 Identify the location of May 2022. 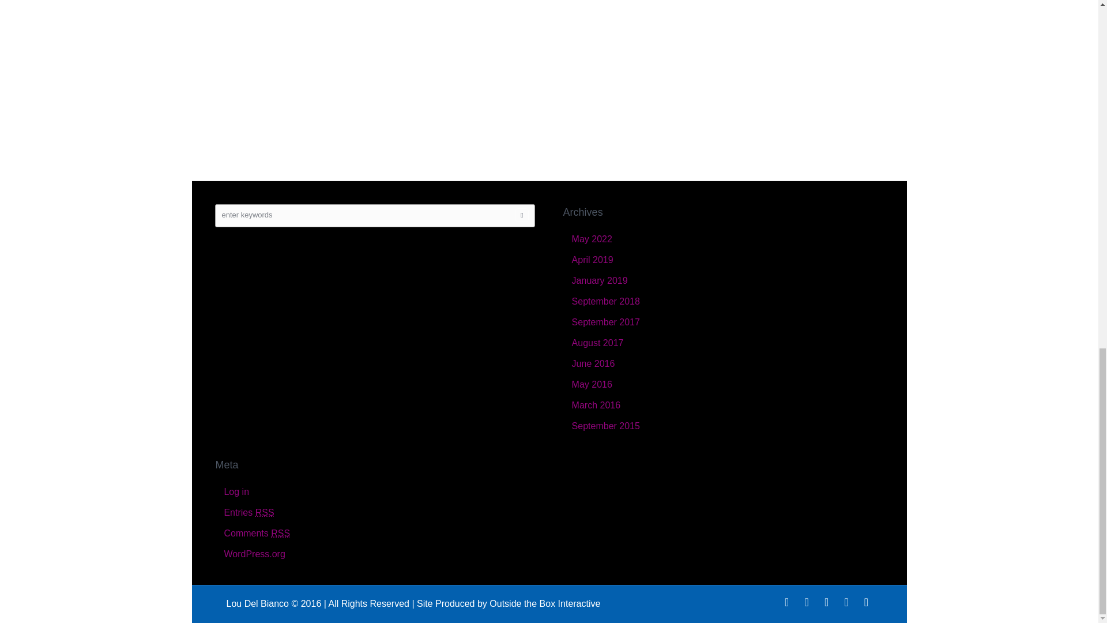
(592, 239).